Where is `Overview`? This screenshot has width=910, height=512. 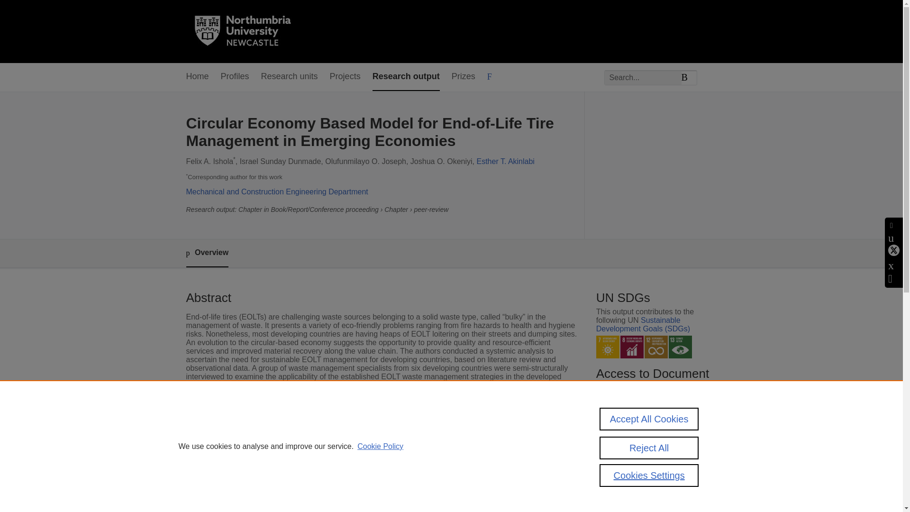 Overview is located at coordinates (207, 253).